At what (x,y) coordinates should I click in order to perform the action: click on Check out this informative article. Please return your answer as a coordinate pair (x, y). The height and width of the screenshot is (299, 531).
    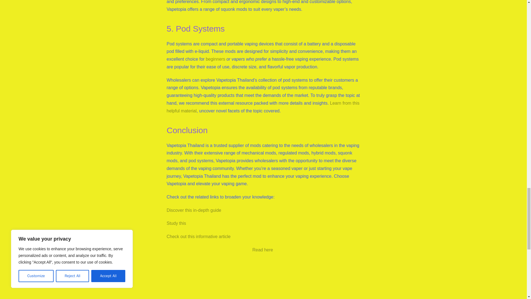
    Looking at the image, I should click on (199, 236).